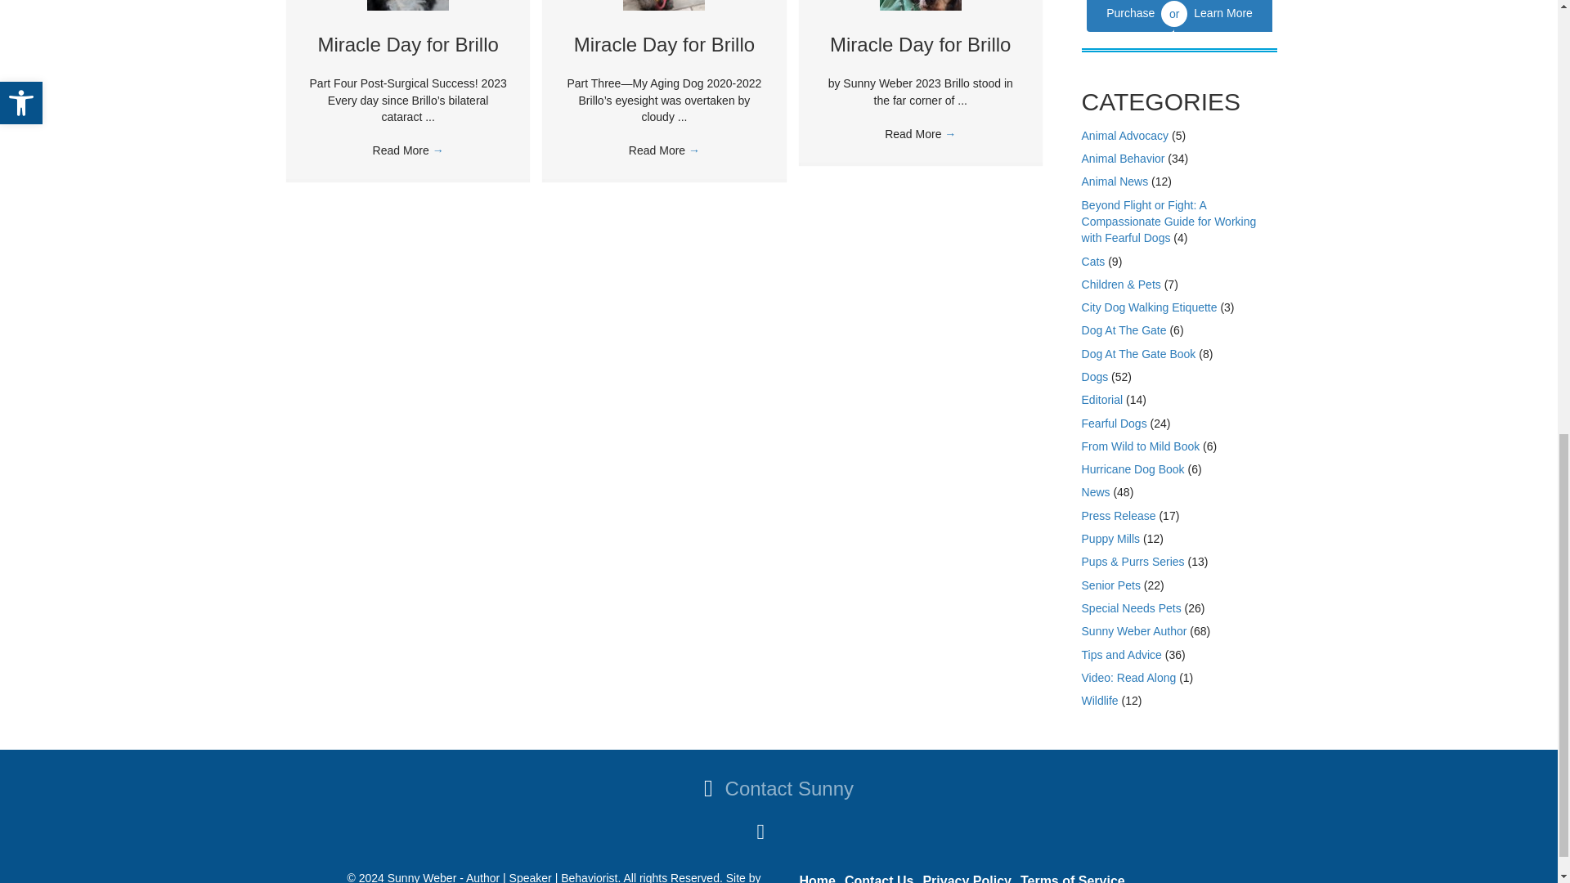 The image size is (1570, 883). I want to click on Read More, so click(409, 150).